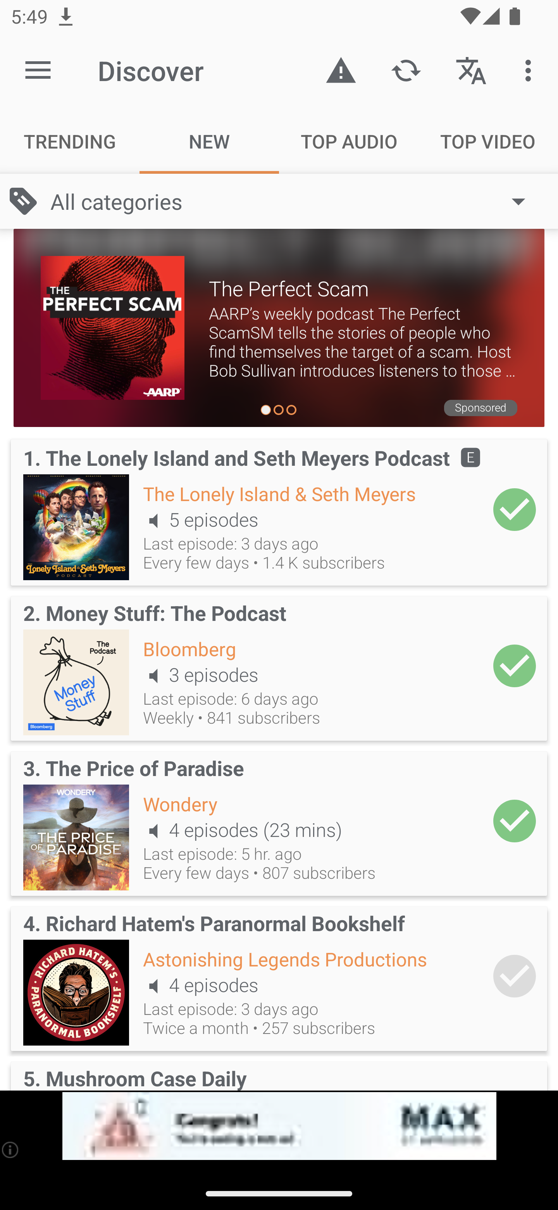  Describe the element at coordinates (279, 1073) in the screenshot. I see `5. Mushroom Case Daily` at that location.